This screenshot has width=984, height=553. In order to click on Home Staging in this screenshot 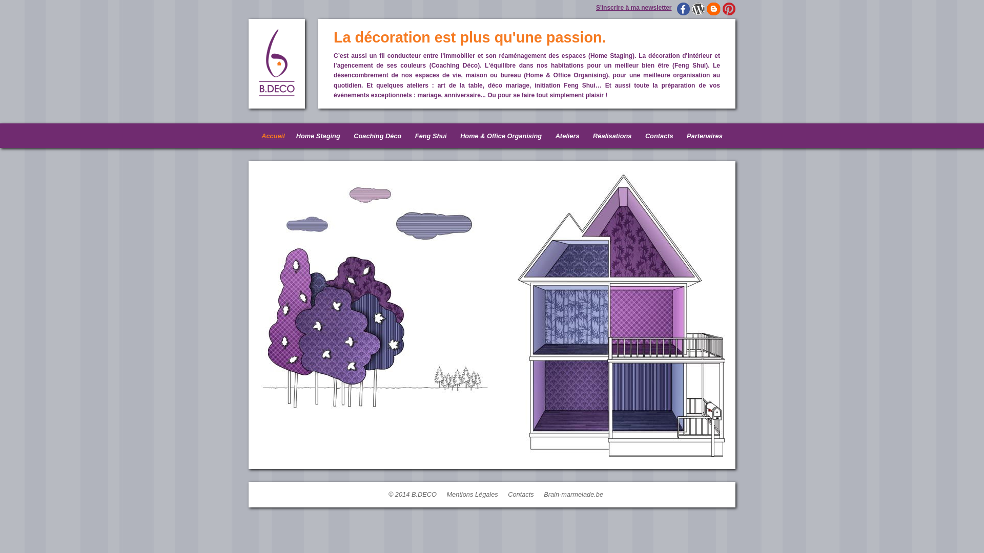, I will do `click(318, 136)`.